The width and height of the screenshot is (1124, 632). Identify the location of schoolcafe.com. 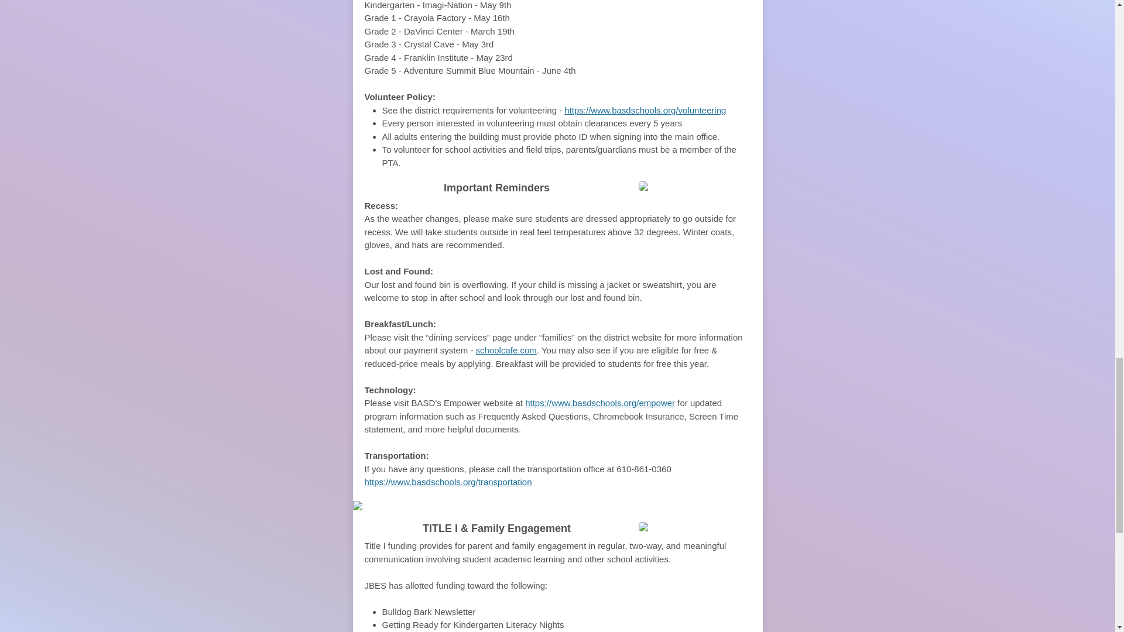
(506, 350).